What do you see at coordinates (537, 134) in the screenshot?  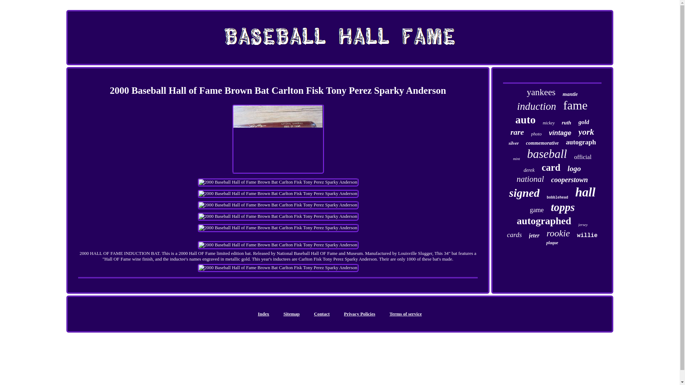 I see `photo` at bounding box center [537, 134].